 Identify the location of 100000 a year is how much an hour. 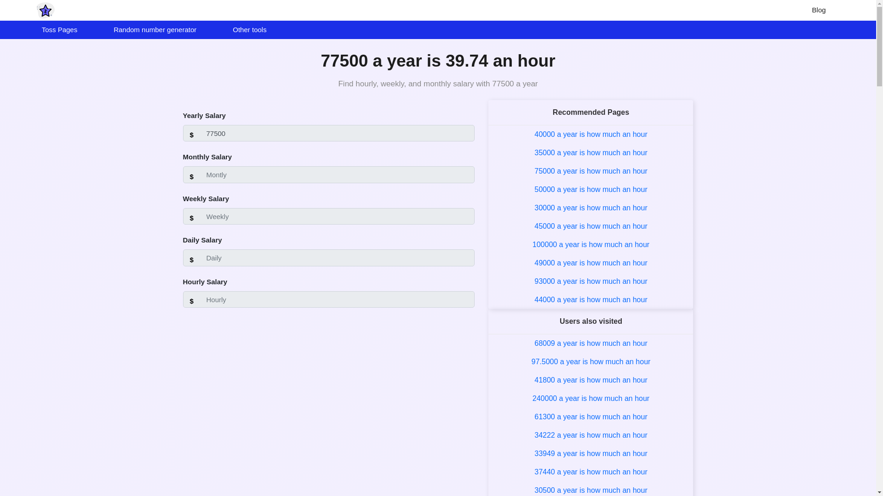
(591, 244).